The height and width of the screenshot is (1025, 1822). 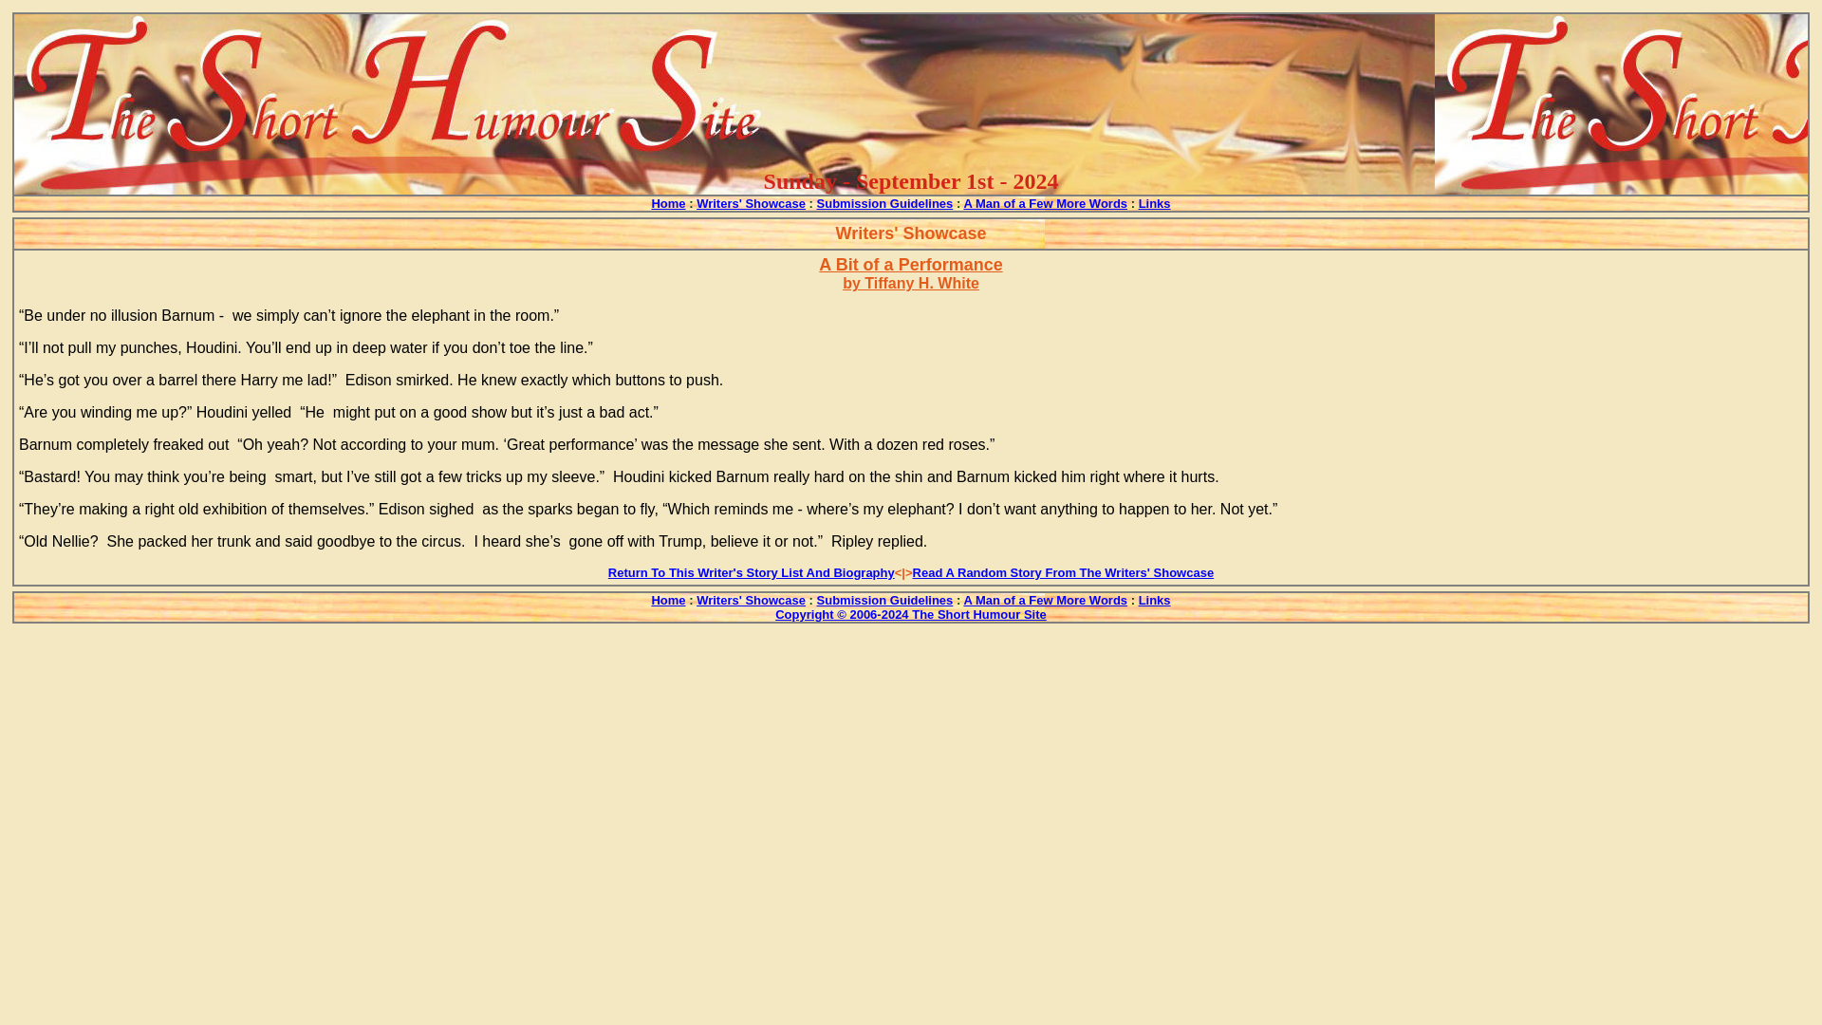 I want to click on Writers' Showcase, so click(x=750, y=600).